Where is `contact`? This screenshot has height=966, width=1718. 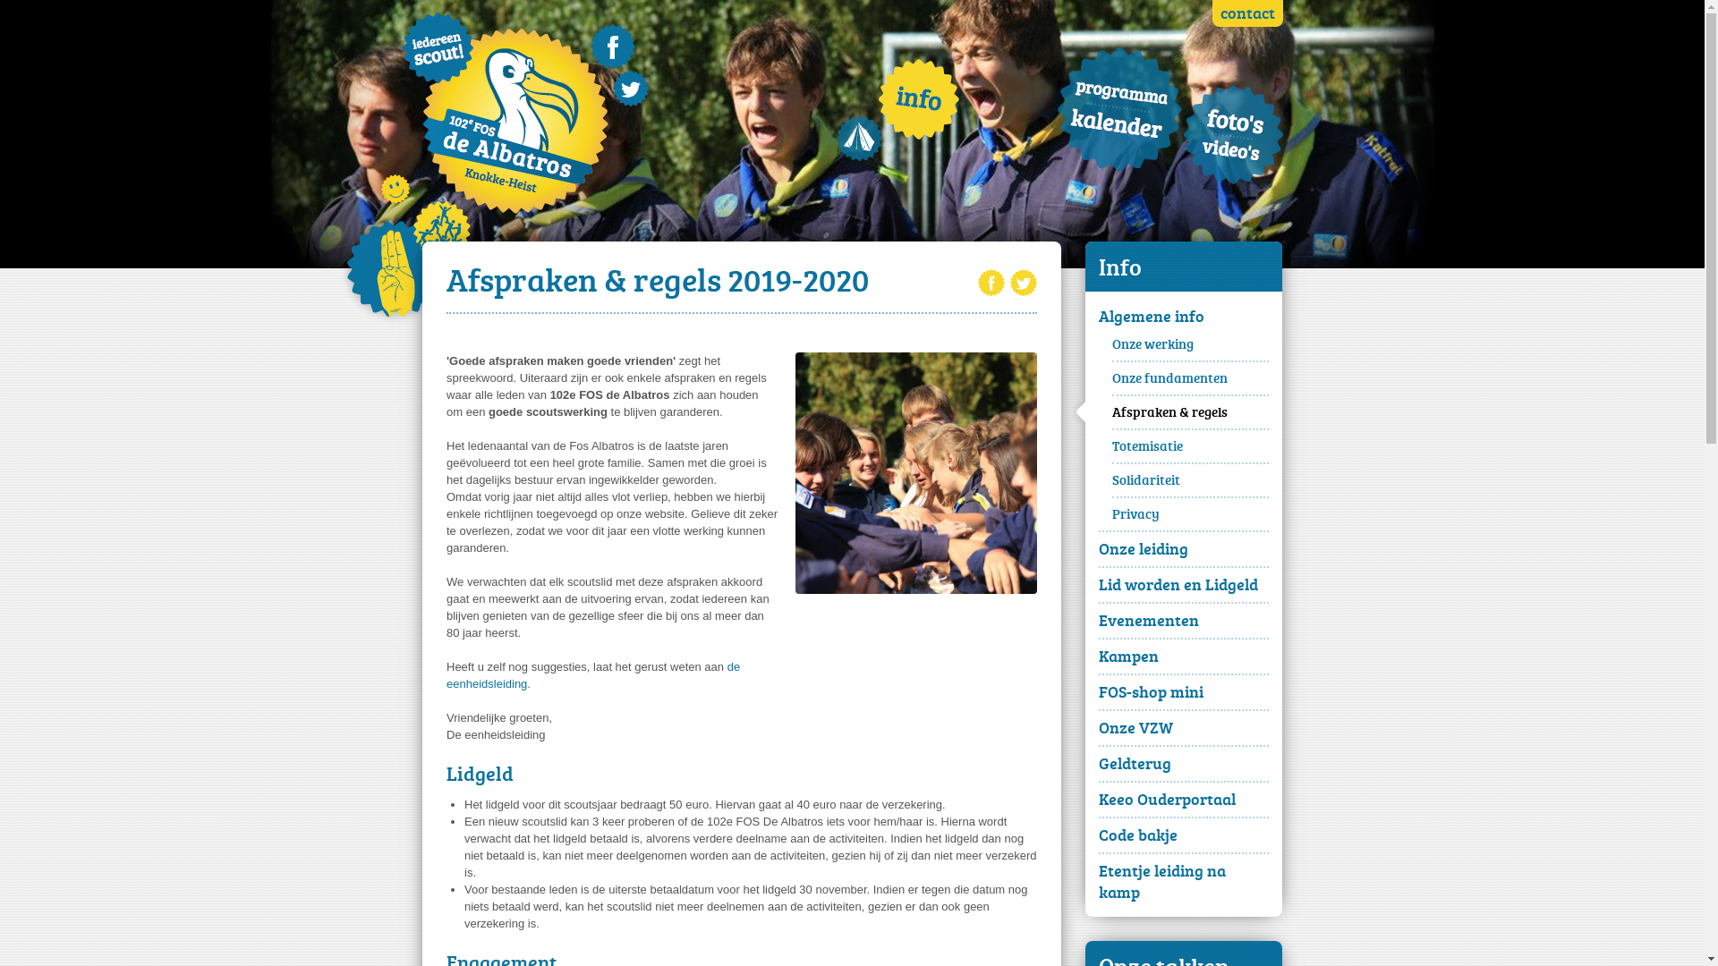
contact is located at coordinates (1247, 13).